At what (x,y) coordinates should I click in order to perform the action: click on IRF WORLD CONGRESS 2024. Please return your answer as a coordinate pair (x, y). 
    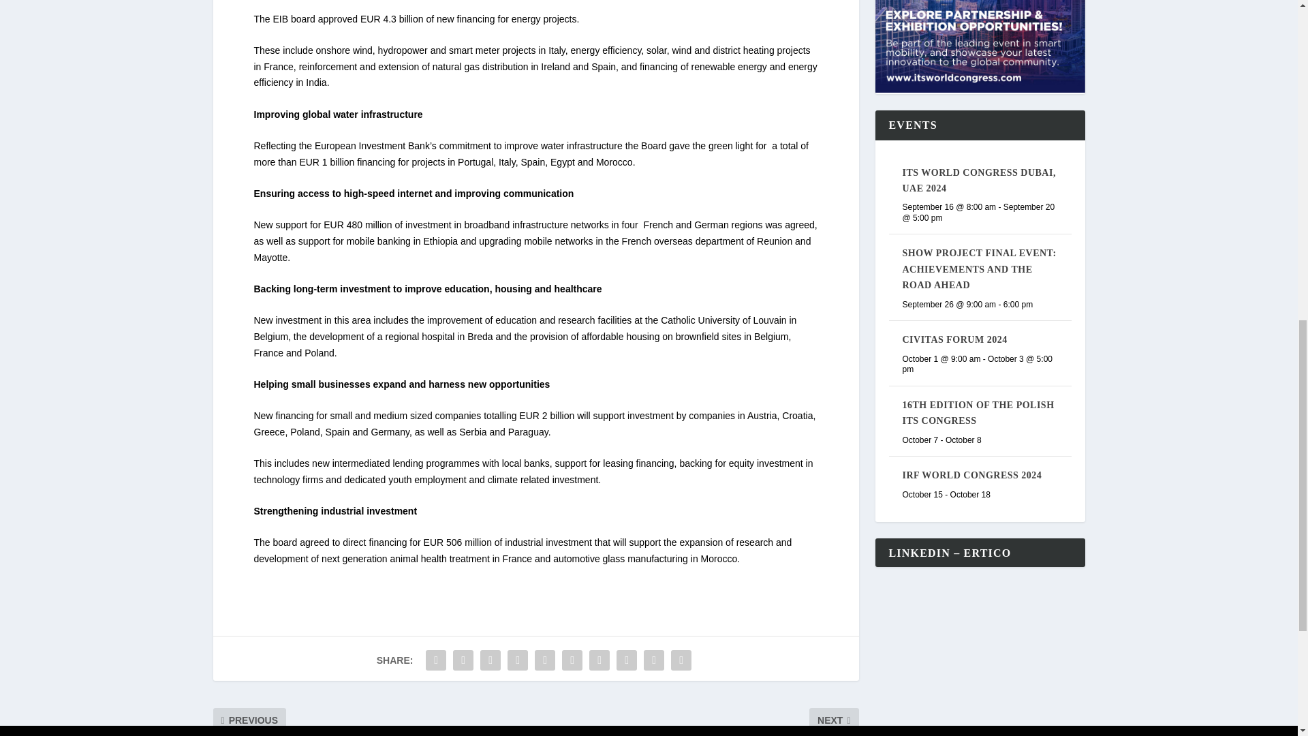
    Looking at the image, I should click on (971, 476).